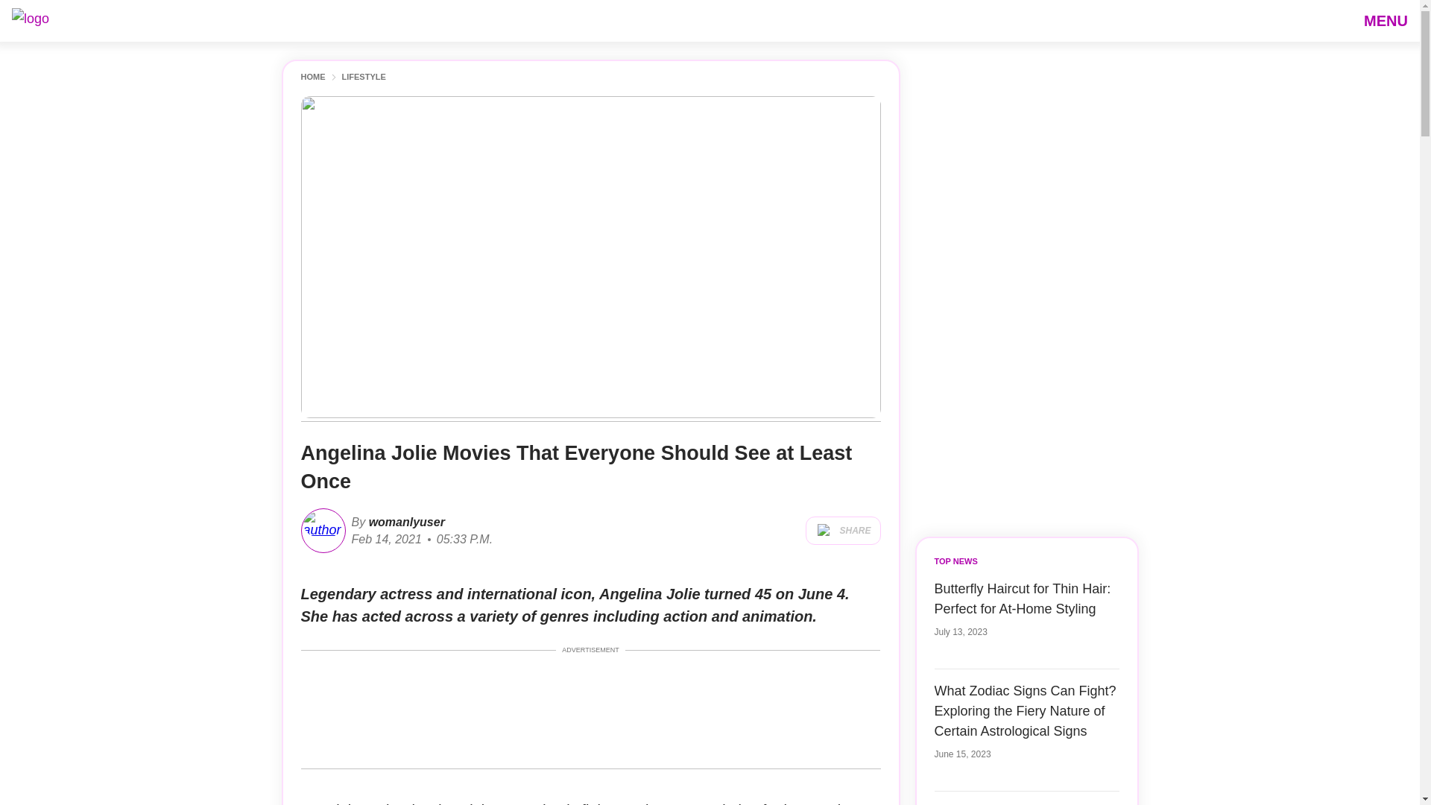 The width and height of the screenshot is (1431, 805). I want to click on LIFESTYLE, so click(363, 78).